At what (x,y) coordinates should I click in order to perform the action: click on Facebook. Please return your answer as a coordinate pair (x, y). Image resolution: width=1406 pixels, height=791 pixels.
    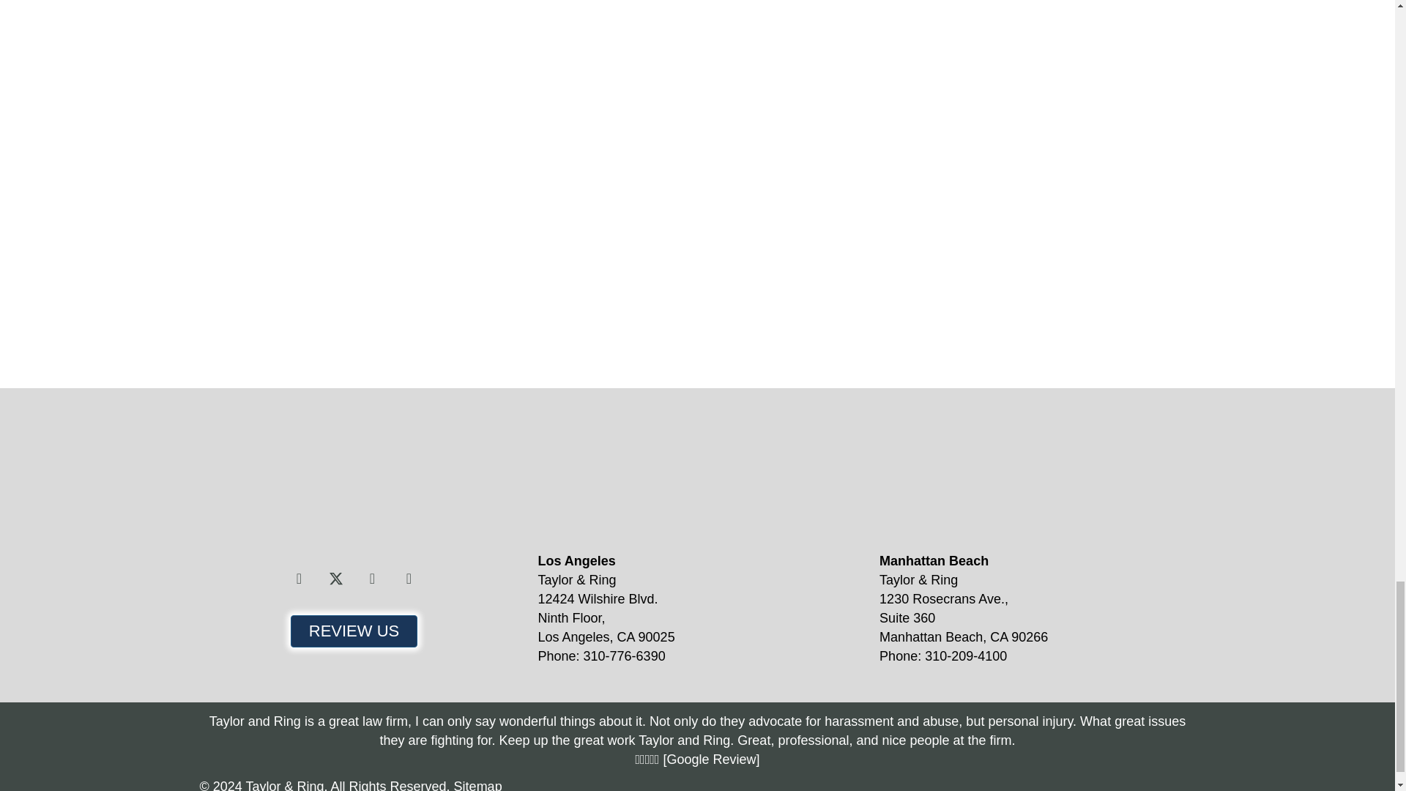
    Looking at the image, I should click on (299, 579).